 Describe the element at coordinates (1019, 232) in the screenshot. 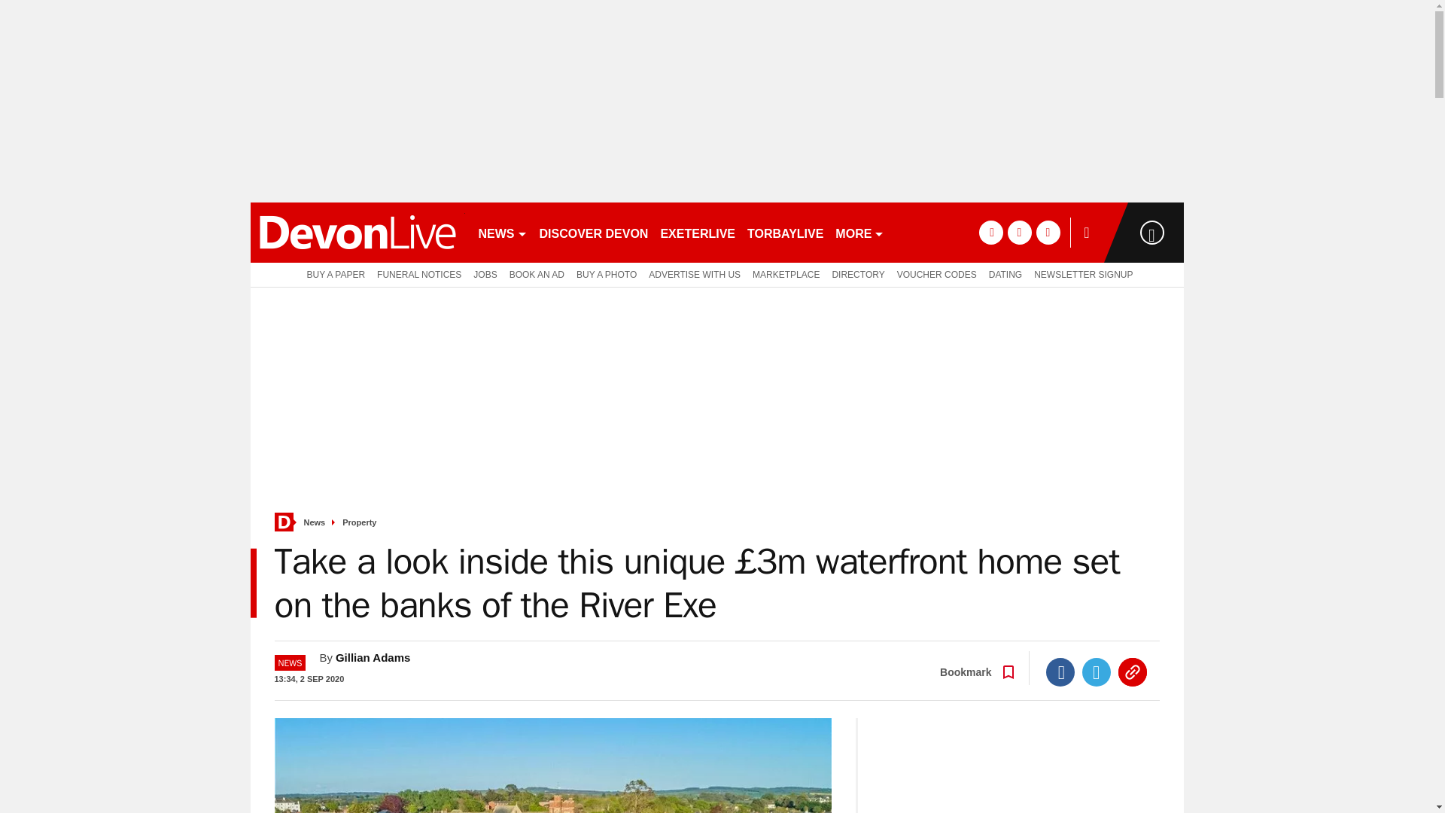

I see `twitter` at that location.